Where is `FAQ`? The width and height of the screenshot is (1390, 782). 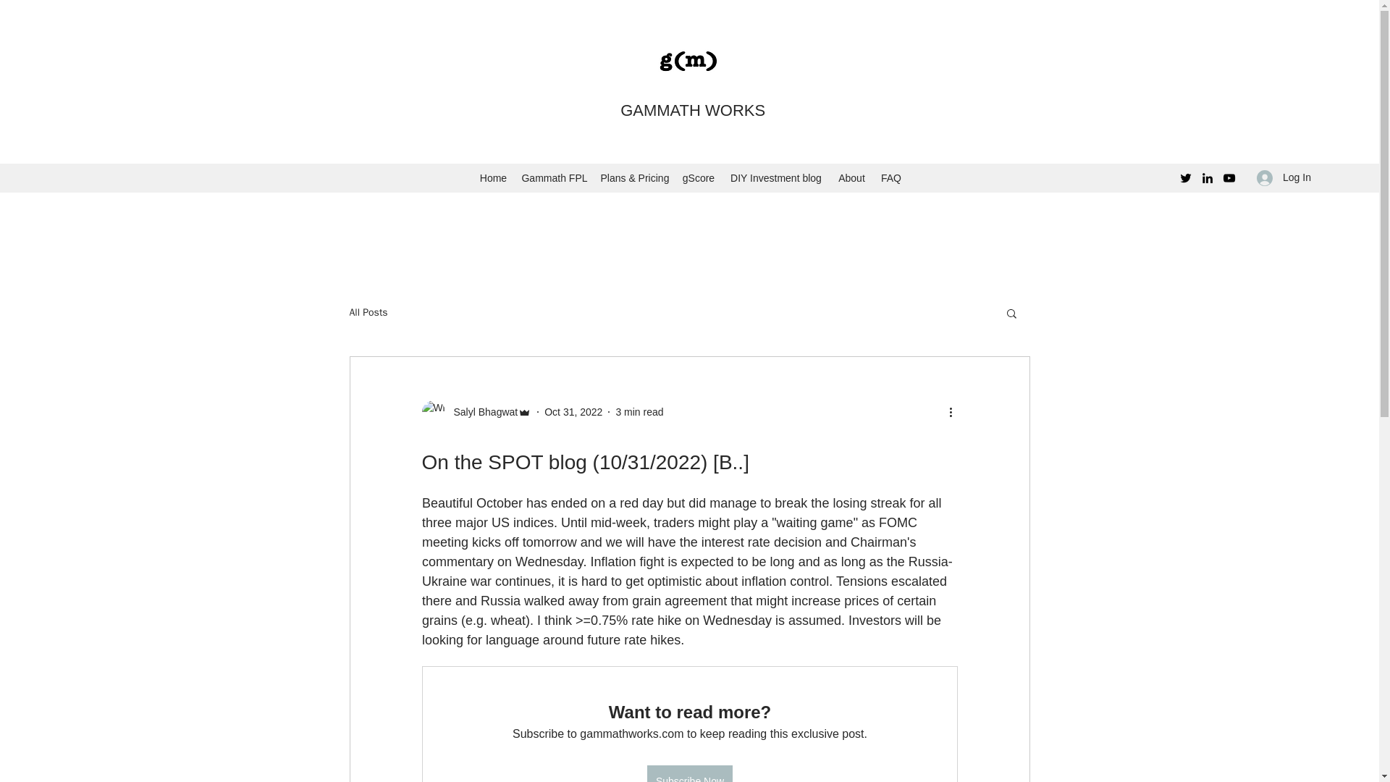 FAQ is located at coordinates (890, 178).